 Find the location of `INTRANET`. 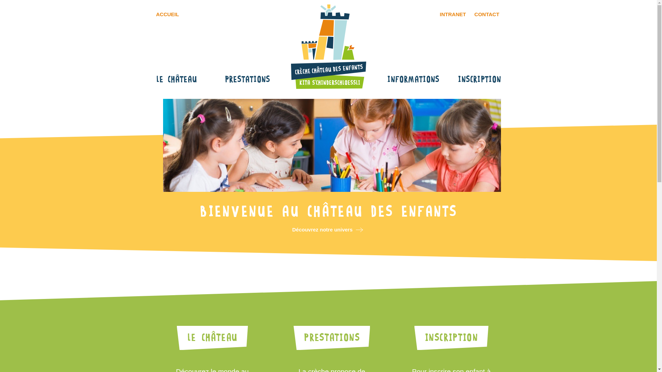

INTRANET is located at coordinates (453, 14).